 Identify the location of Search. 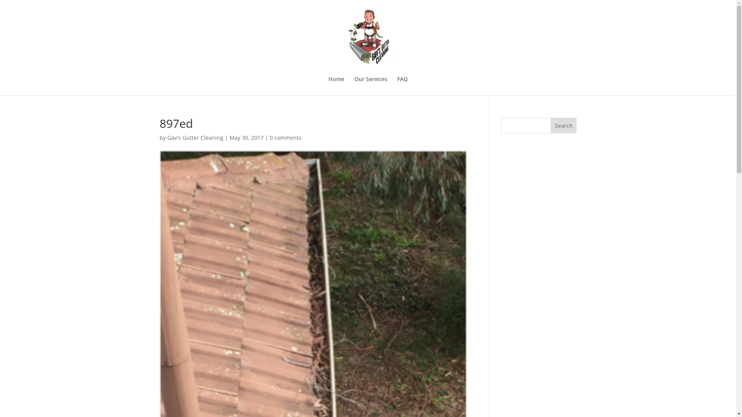
(564, 125).